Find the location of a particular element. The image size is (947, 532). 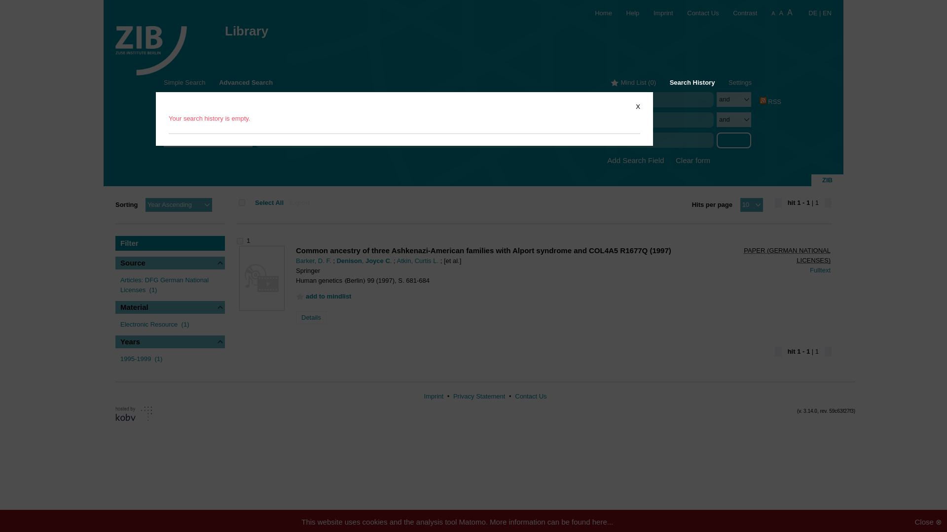

Contact Us is located at coordinates (697, 13).